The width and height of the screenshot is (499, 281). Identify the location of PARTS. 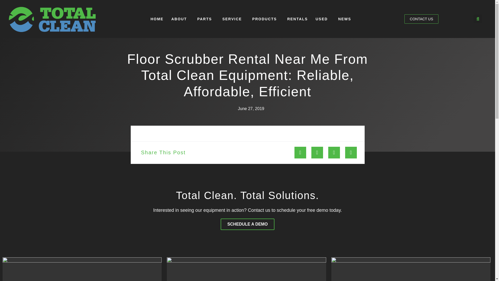
(206, 19).